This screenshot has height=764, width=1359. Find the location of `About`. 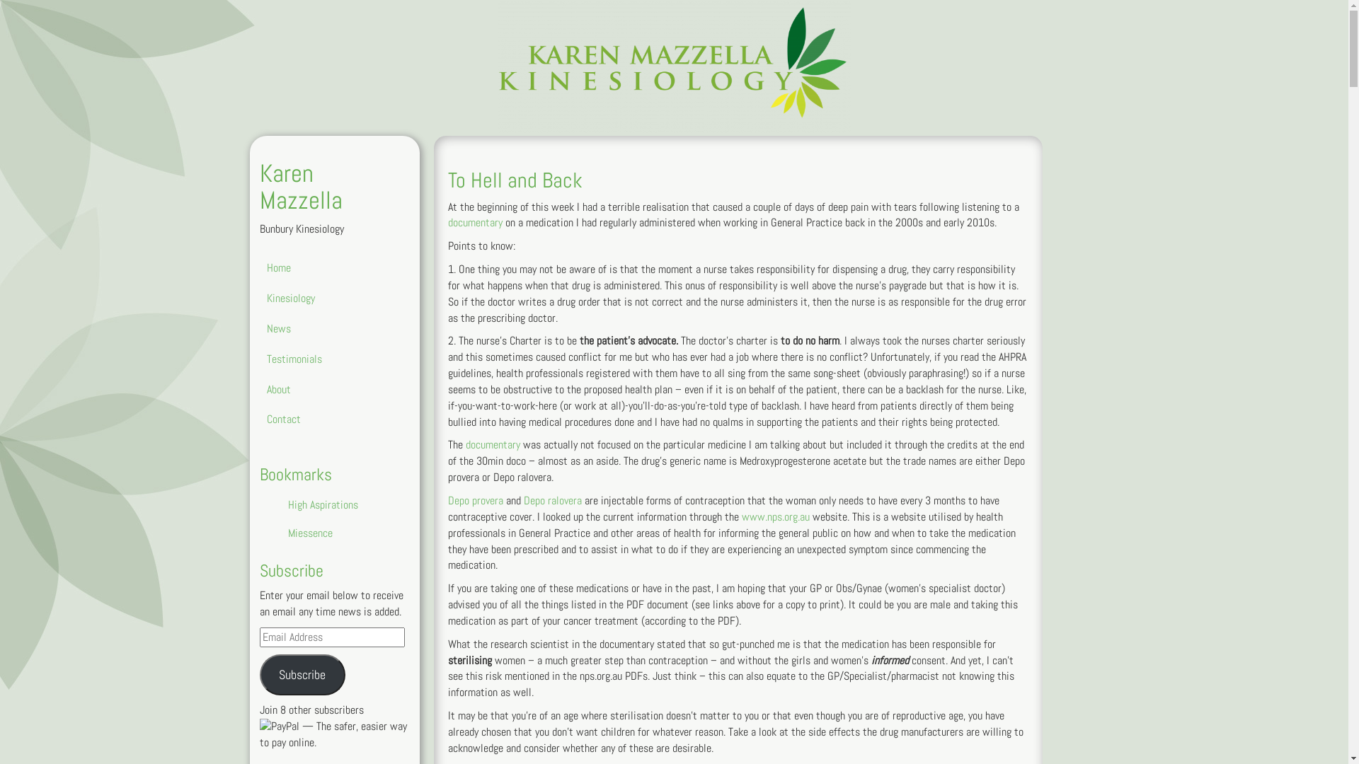

About is located at coordinates (327, 390).